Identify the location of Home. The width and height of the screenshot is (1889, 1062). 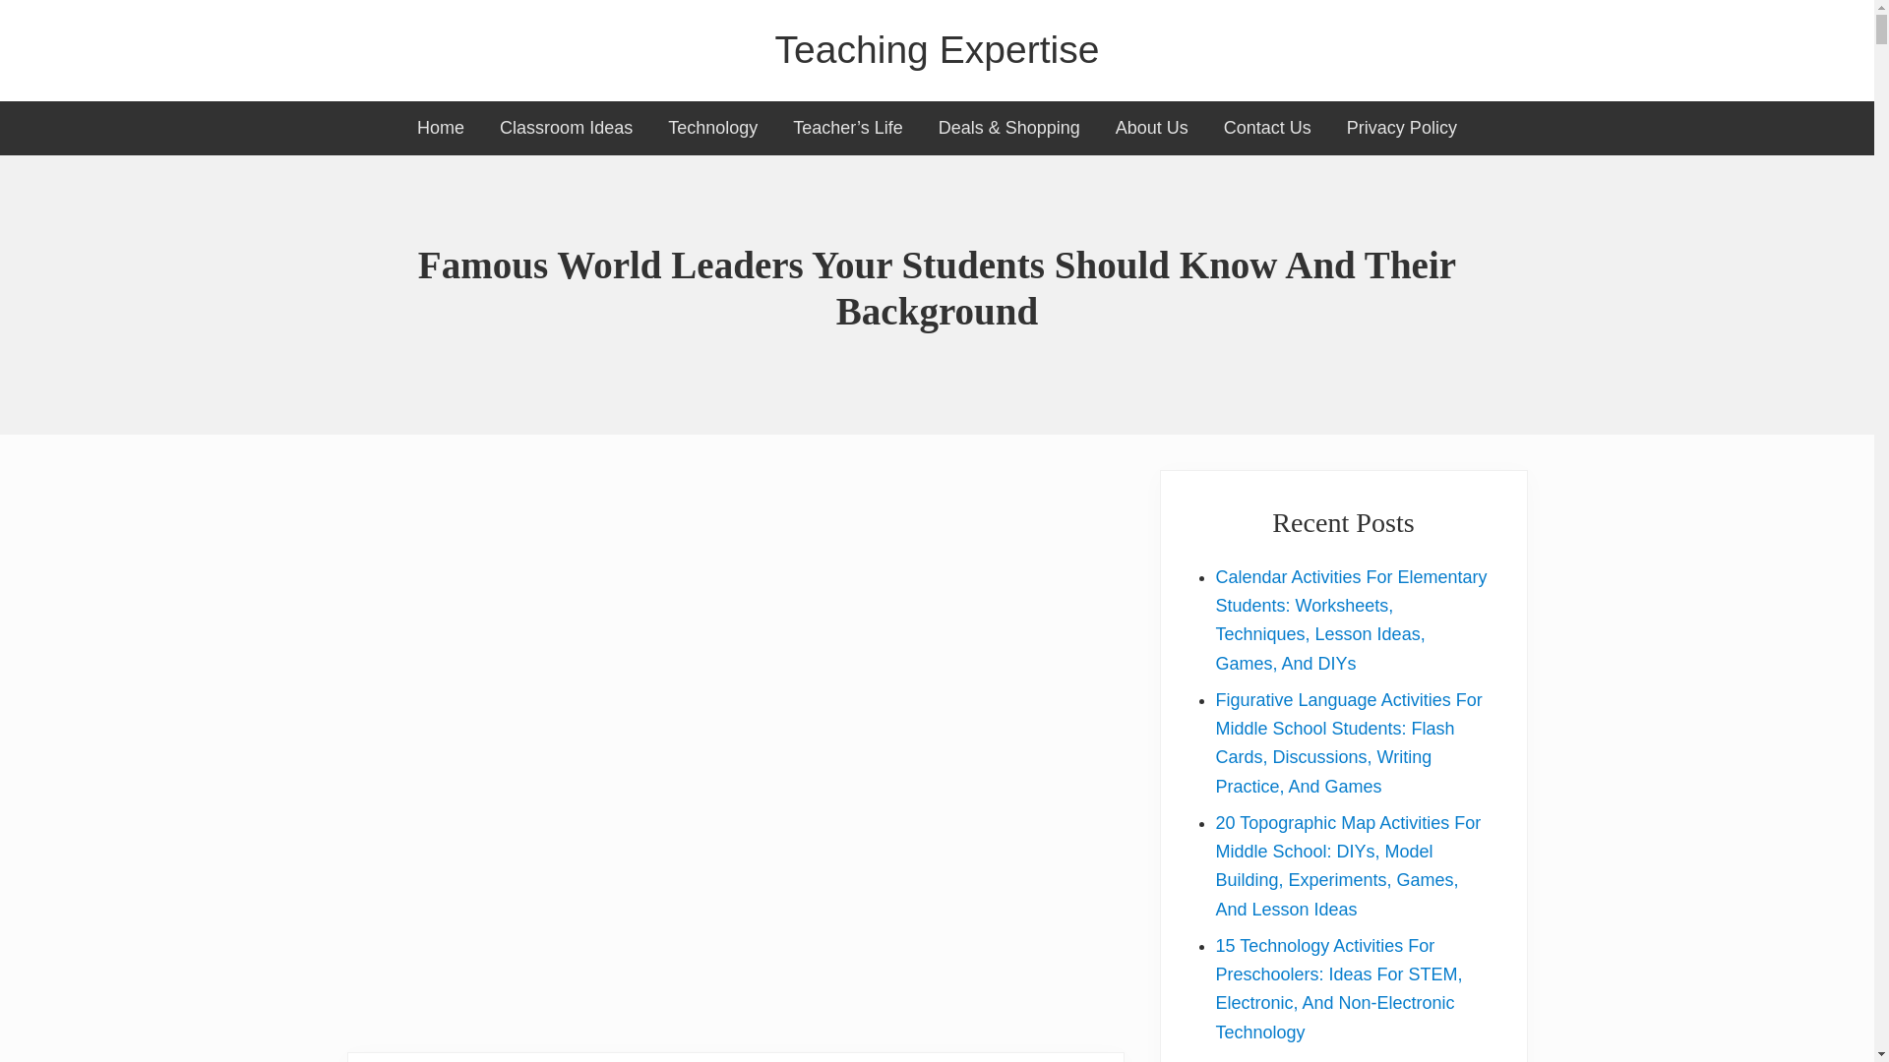
(440, 128).